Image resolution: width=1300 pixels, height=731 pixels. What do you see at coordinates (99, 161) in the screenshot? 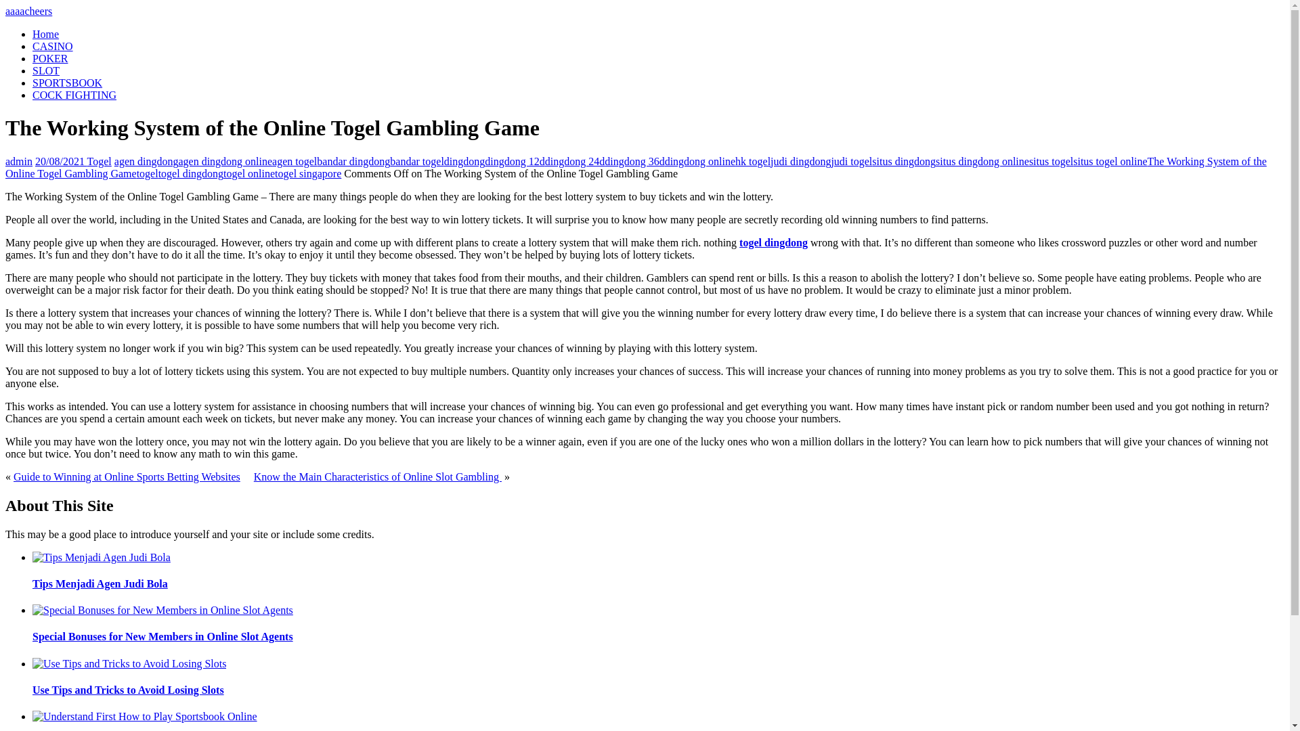
I see `Togel` at bounding box center [99, 161].